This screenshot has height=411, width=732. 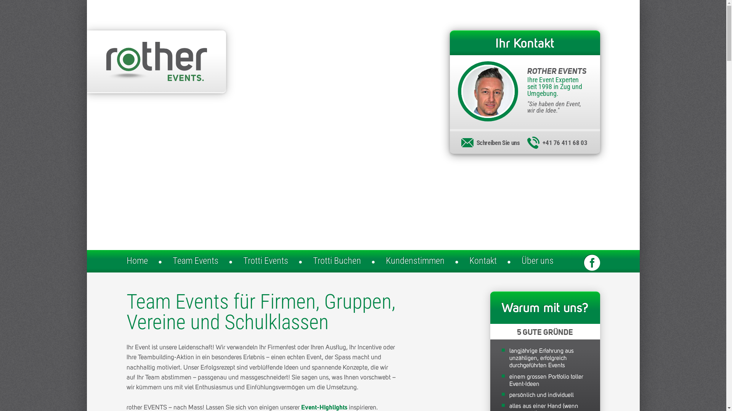 What do you see at coordinates (483, 261) in the screenshot?
I see `Kontakt` at bounding box center [483, 261].